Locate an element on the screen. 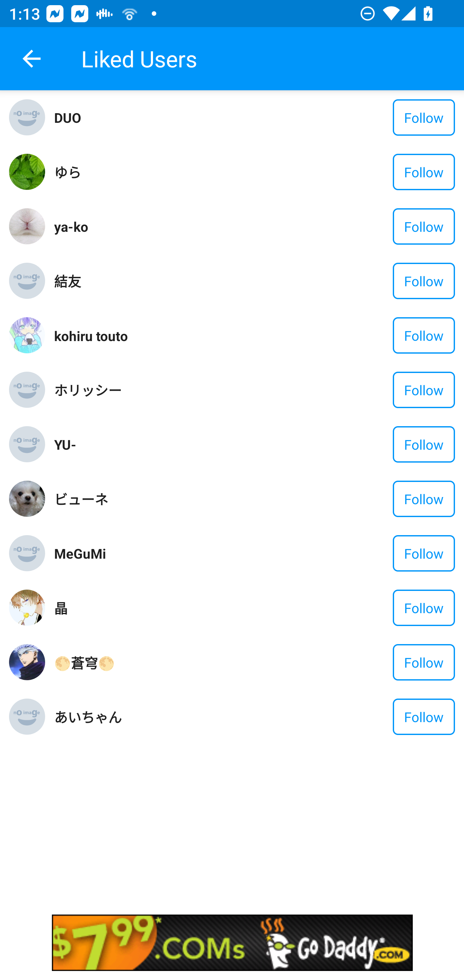 The image size is (464, 980). 晶 is located at coordinates (219, 607).